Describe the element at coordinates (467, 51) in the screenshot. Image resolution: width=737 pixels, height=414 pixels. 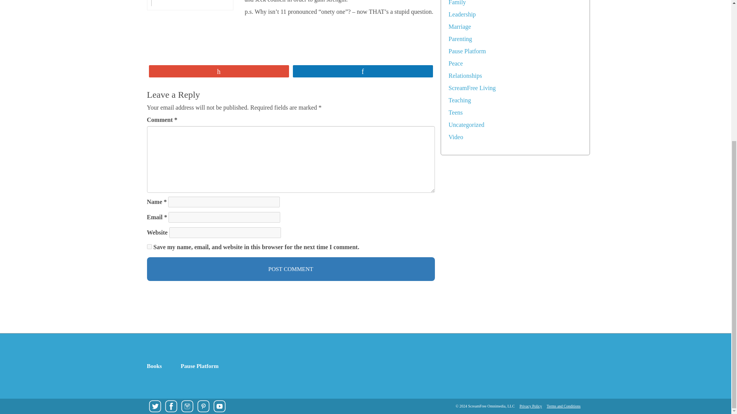
I see `Pause Platform` at that location.